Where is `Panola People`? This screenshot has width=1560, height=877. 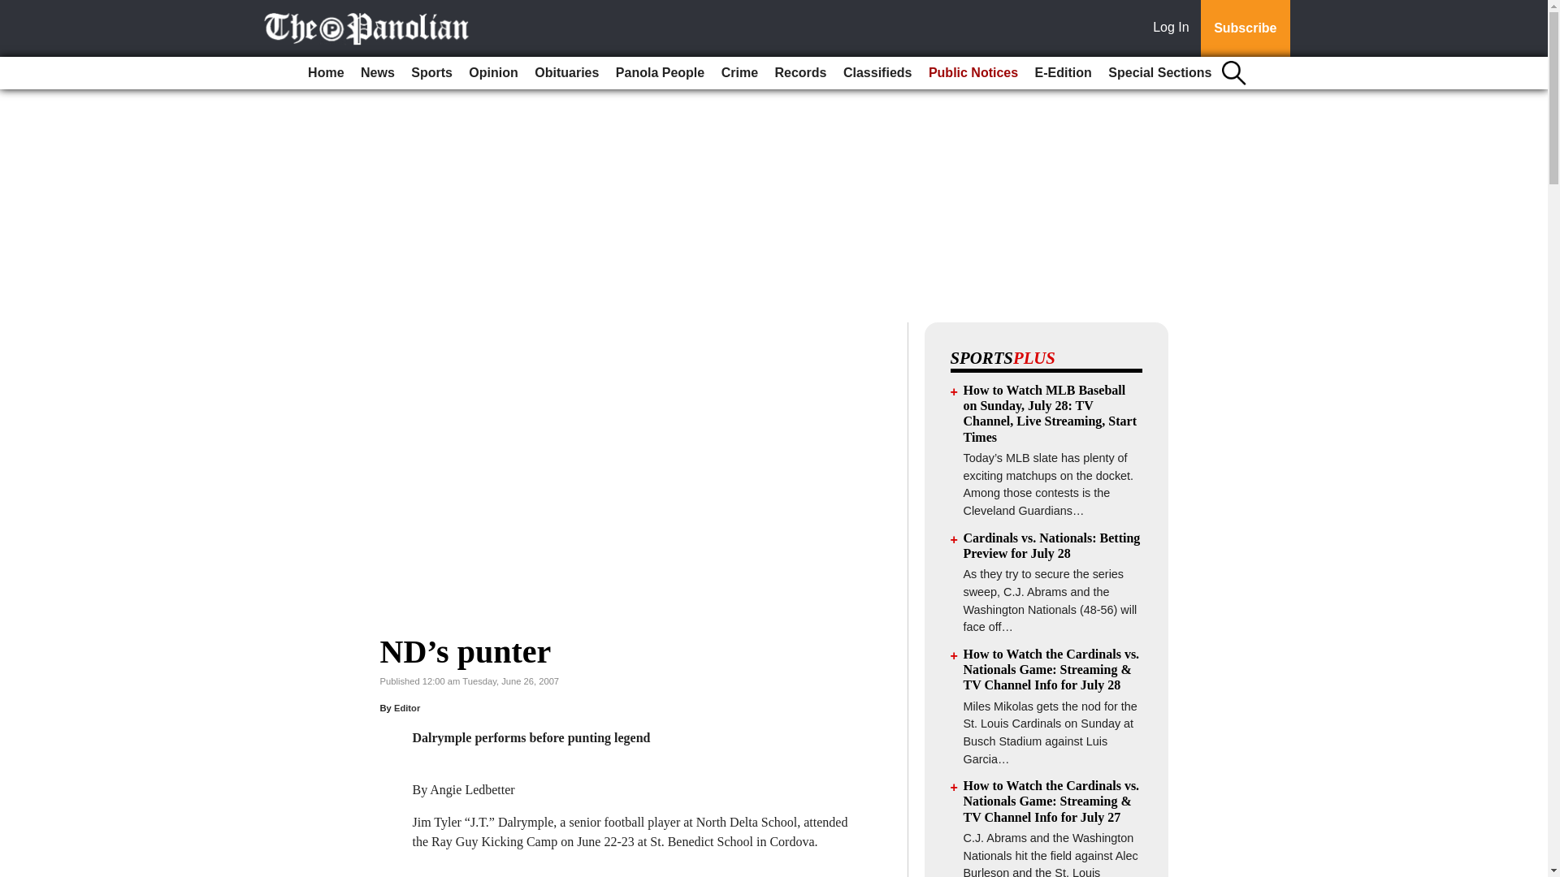
Panola People is located at coordinates (660, 73).